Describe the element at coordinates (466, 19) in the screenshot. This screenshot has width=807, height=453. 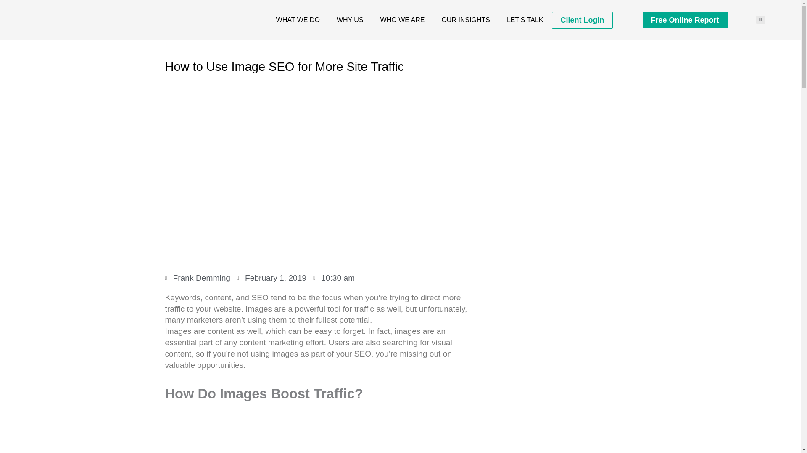
I see `OUR INSIGHTS` at that location.